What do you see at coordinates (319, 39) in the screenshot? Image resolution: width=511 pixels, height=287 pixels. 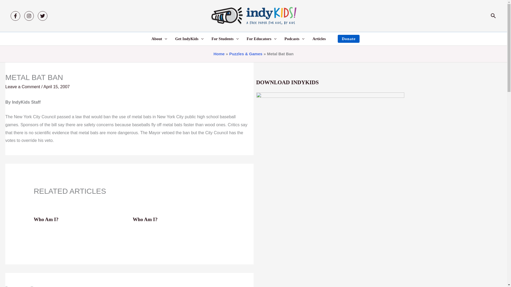 I see `Articles` at bounding box center [319, 39].